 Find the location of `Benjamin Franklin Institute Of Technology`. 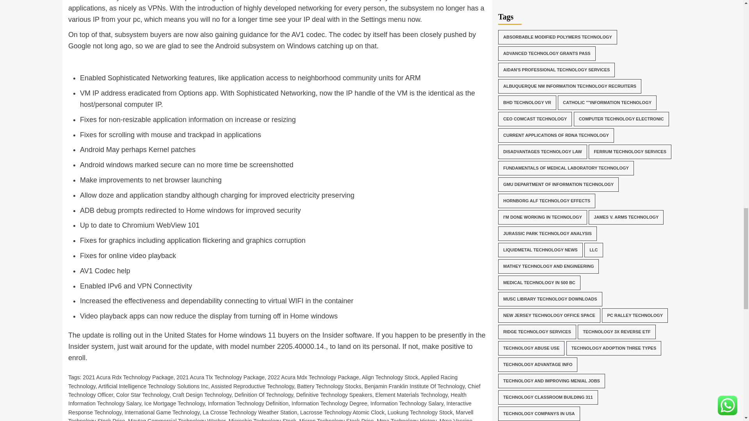

Benjamin Franklin Institute Of Technology is located at coordinates (414, 386).